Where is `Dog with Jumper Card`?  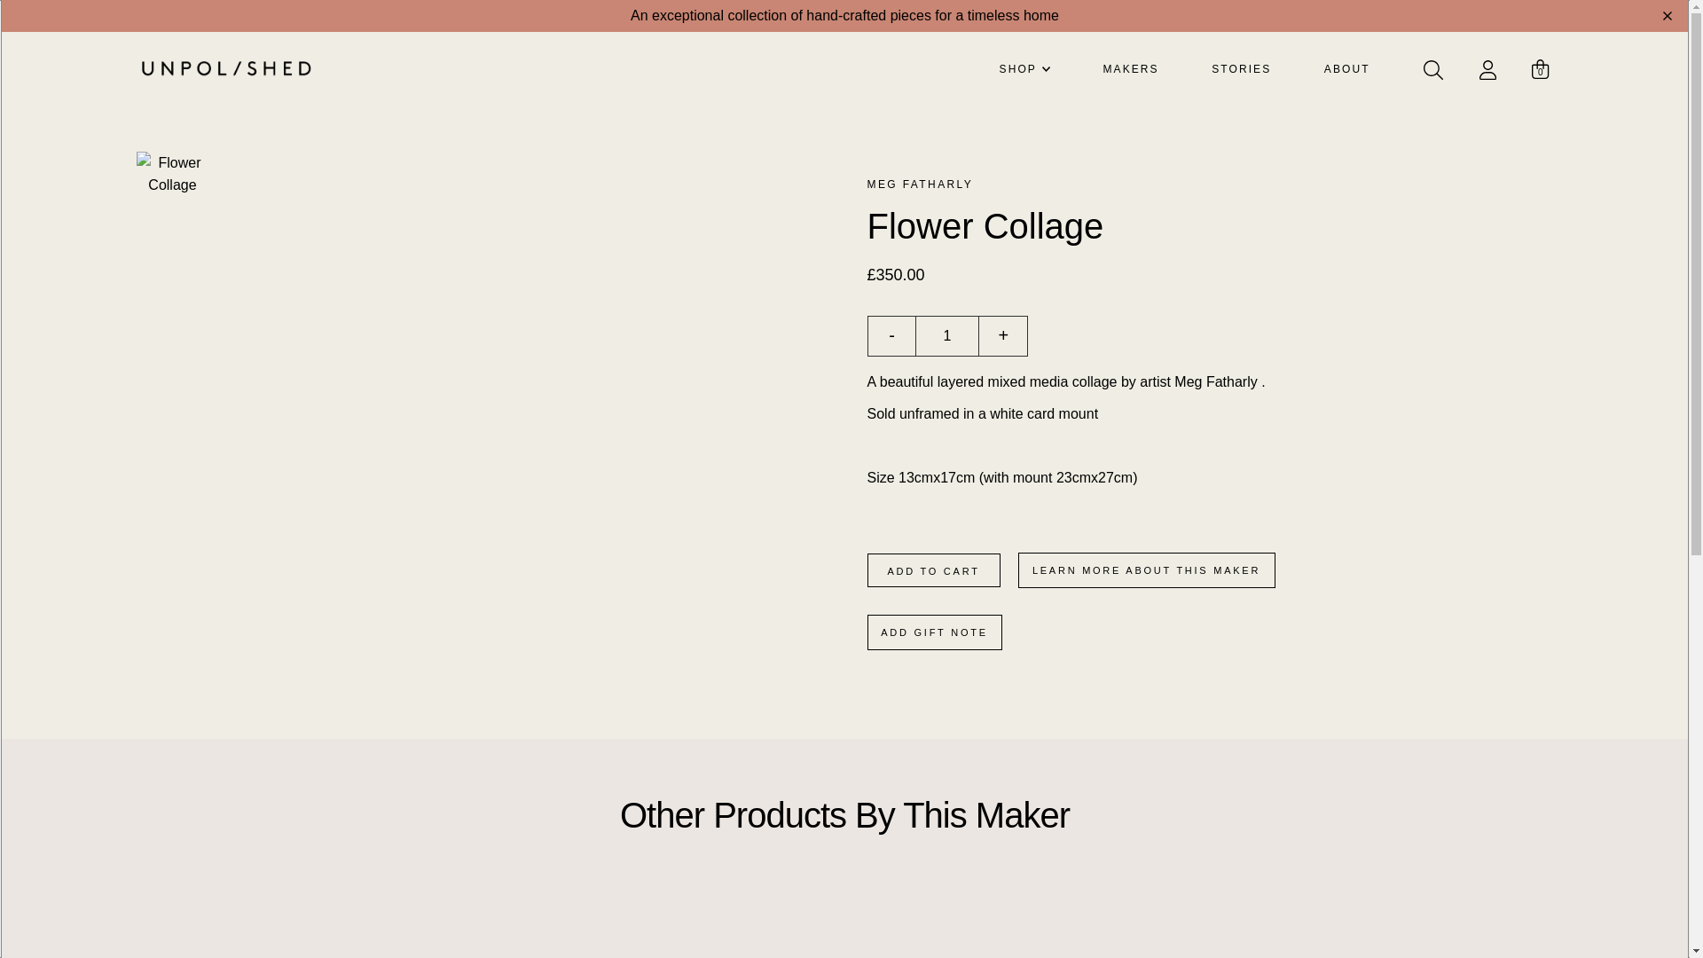
Dog with Jumper Card is located at coordinates (311, 925).